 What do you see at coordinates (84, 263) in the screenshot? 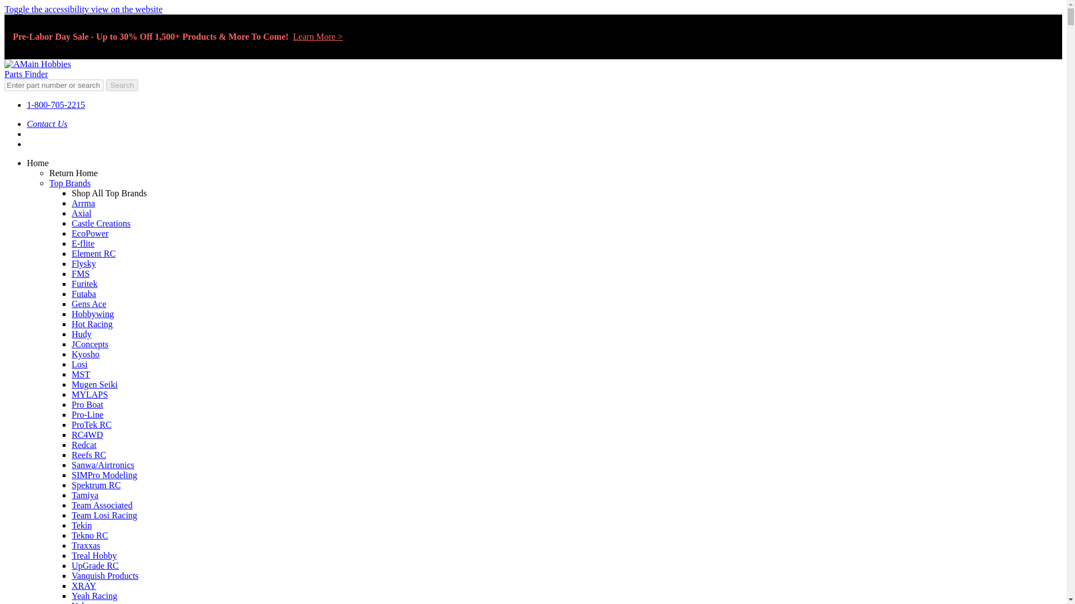
I see `Flysky` at bounding box center [84, 263].